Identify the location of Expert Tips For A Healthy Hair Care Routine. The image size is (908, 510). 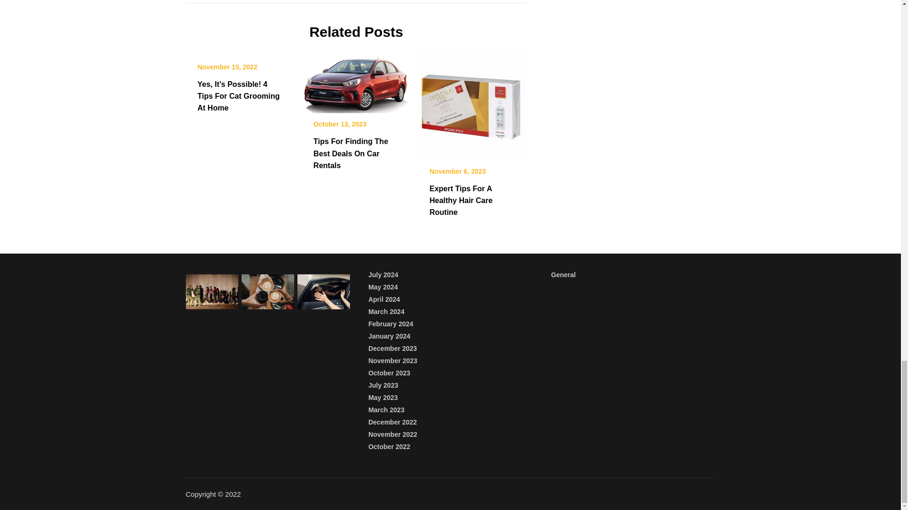
(461, 200).